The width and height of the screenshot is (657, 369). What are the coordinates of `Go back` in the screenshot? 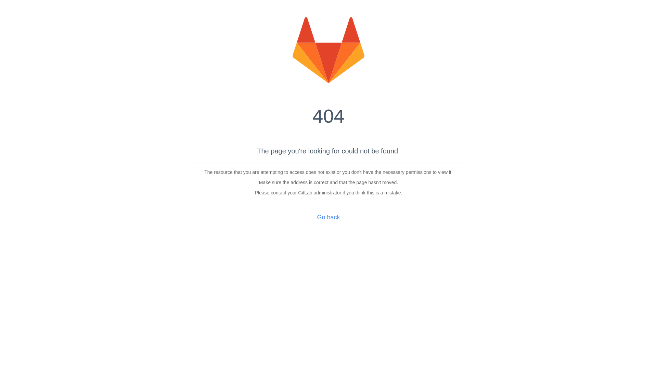 It's located at (328, 217).